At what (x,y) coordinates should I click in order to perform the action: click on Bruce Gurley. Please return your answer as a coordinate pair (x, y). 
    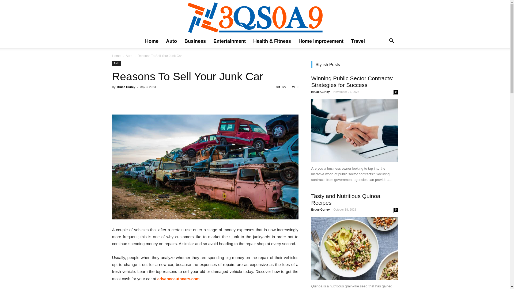
    Looking at the image, I should click on (320, 92).